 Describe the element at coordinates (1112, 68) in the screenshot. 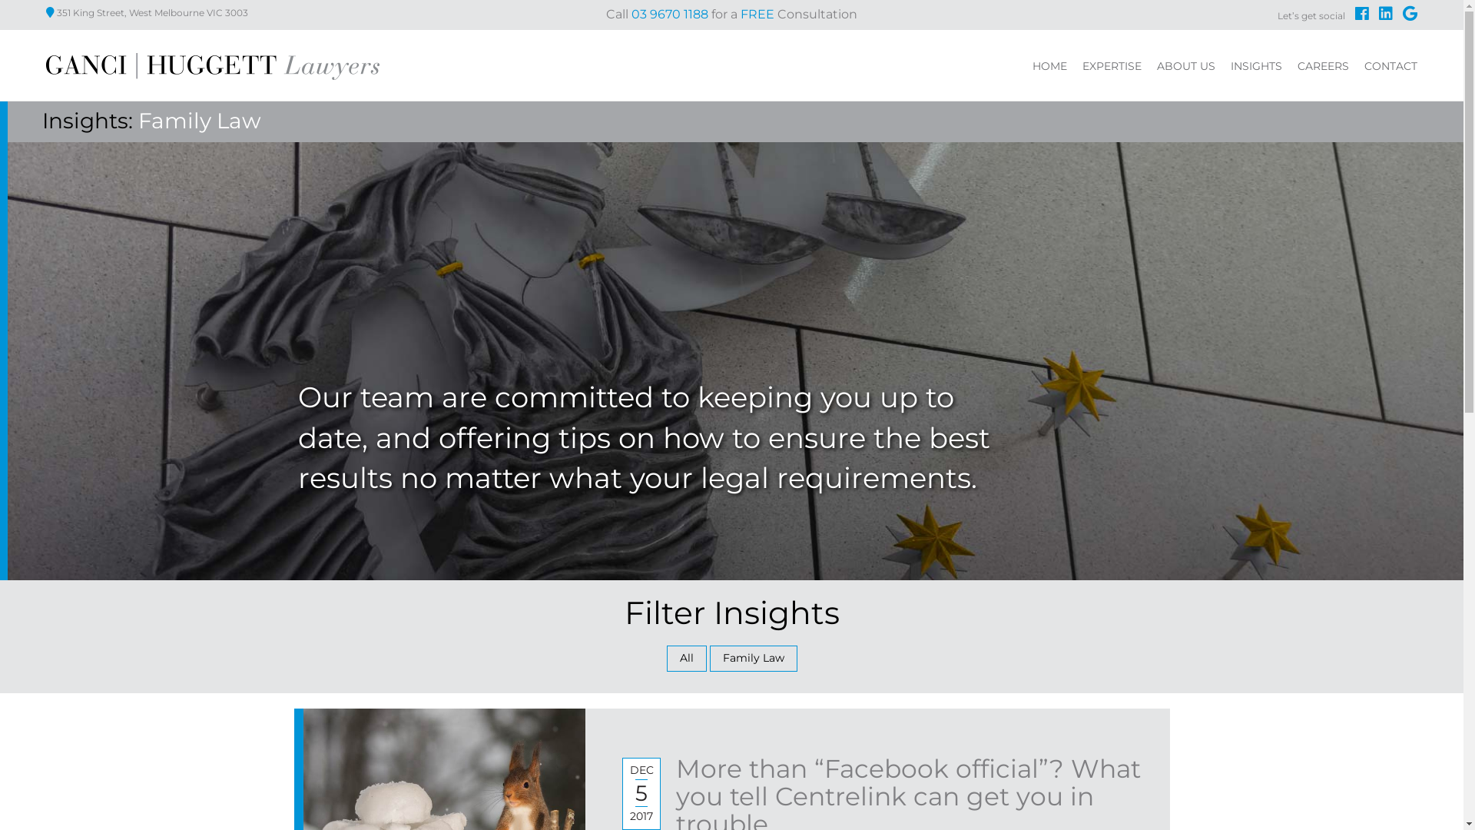

I see `EXPERTISE` at that location.